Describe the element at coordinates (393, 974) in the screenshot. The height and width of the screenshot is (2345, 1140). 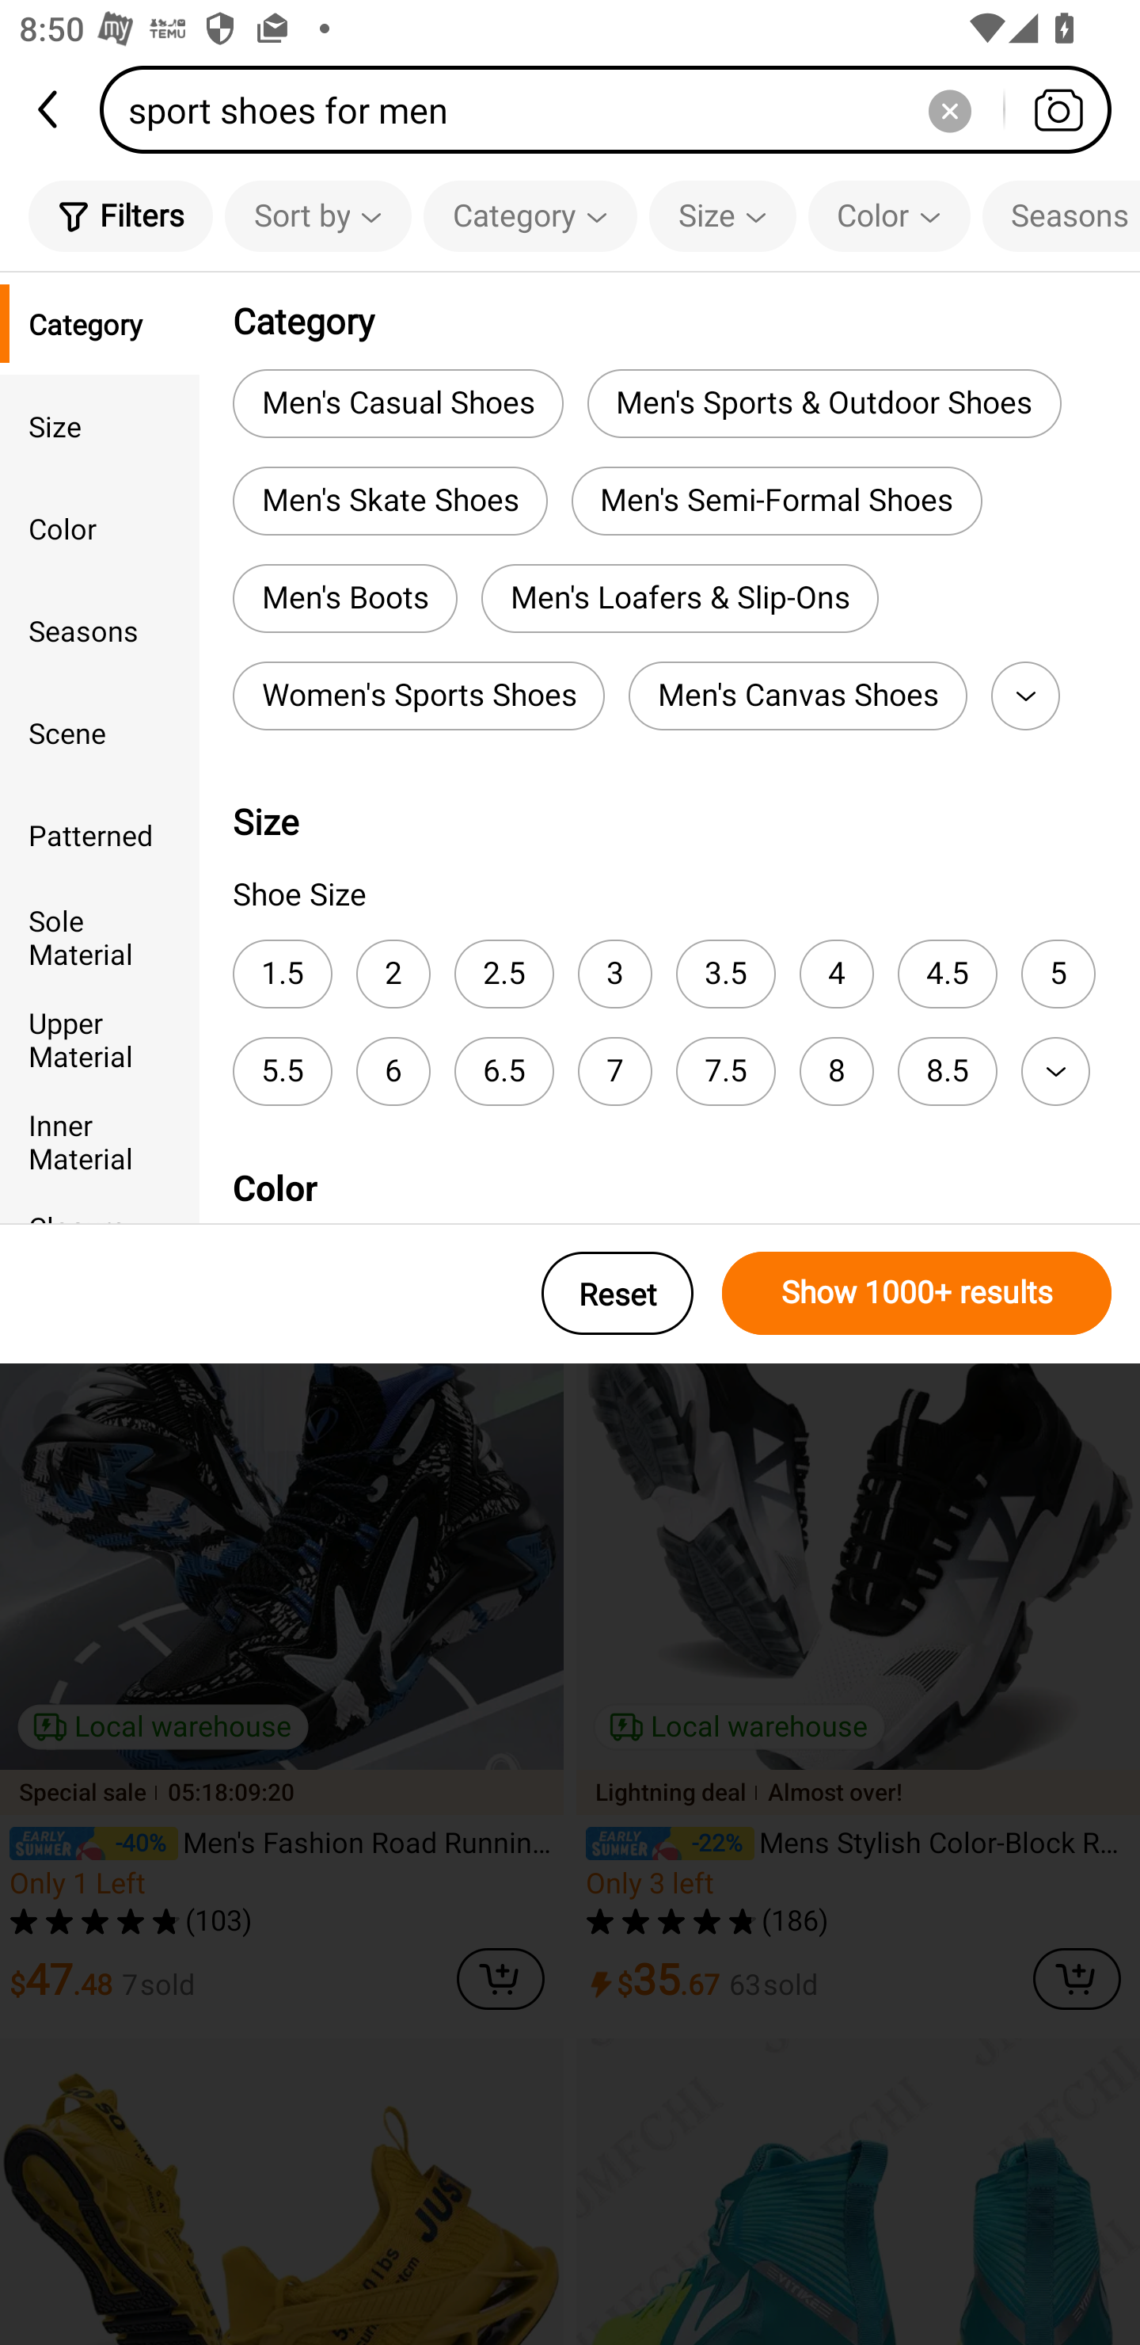
I see `2` at that location.